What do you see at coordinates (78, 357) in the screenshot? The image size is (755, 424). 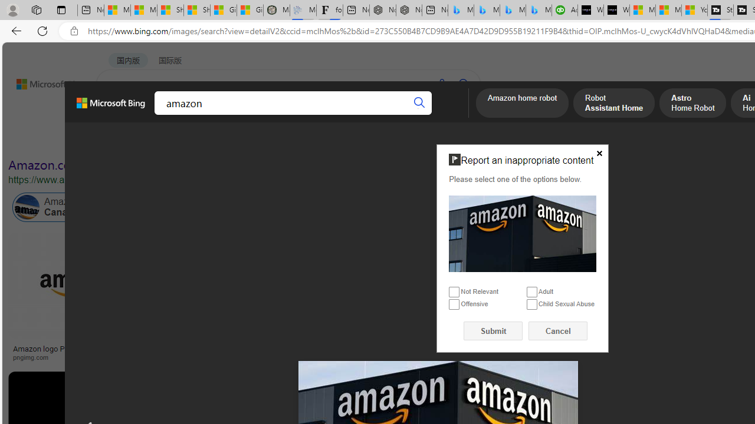 I see `pngimg.com` at bounding box center [78, 357].